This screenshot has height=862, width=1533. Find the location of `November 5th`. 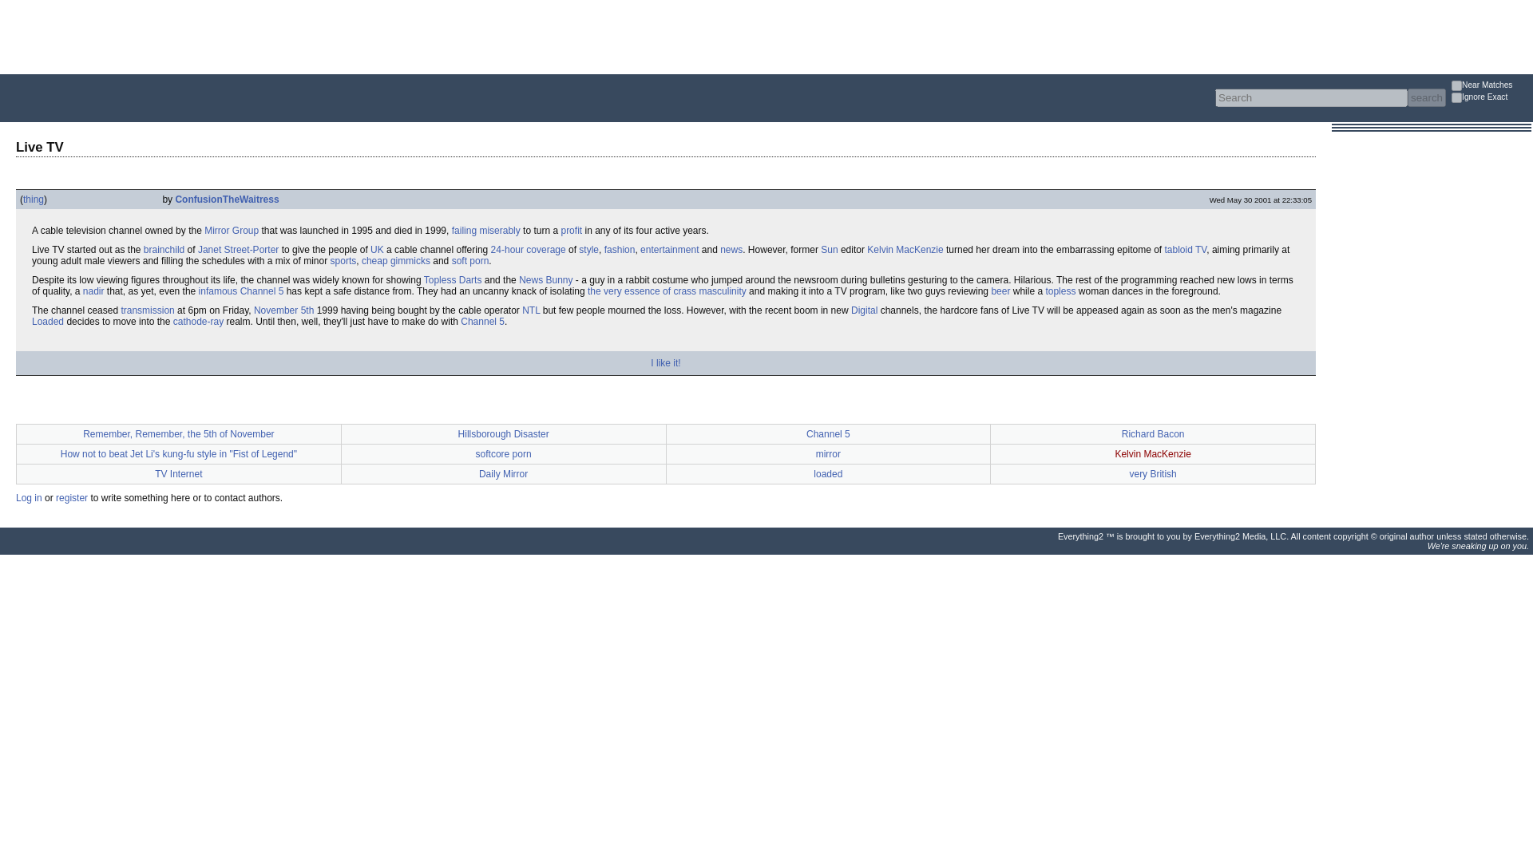

November 5th is located at coordinates (284, 310).